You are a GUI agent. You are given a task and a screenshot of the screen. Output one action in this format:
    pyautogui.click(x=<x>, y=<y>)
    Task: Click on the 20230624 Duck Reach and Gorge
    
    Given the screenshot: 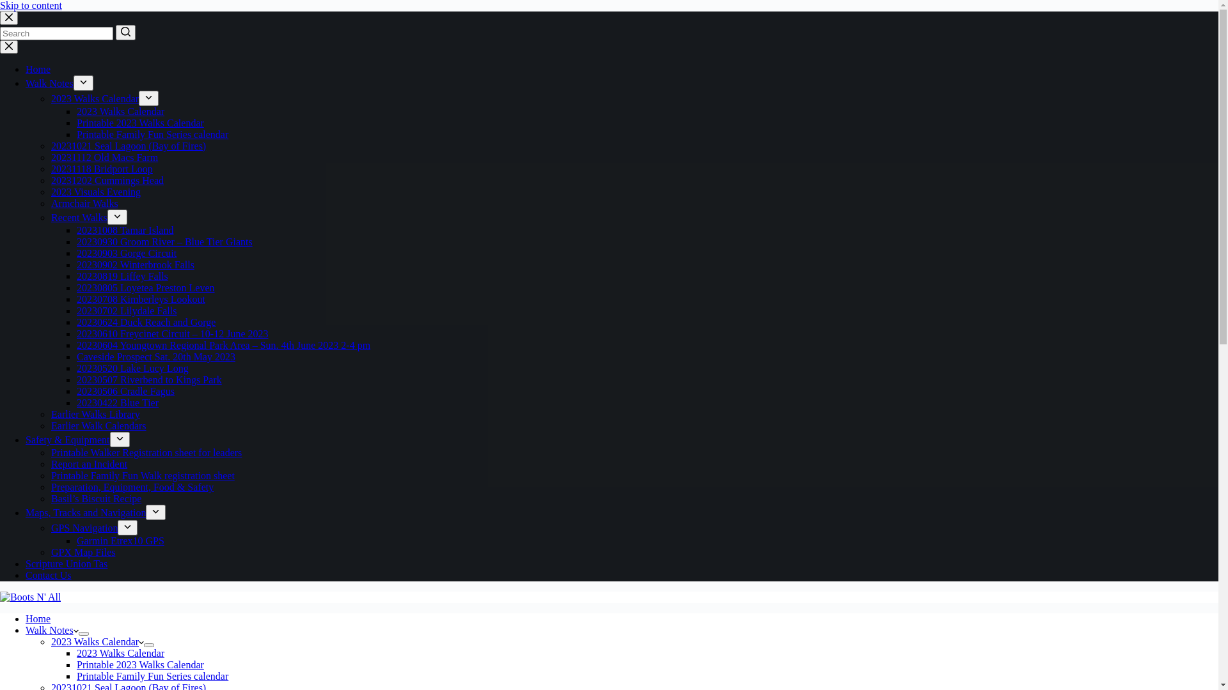 What is the action you would take?
    pyautogui.click(x=146, y=322)
    